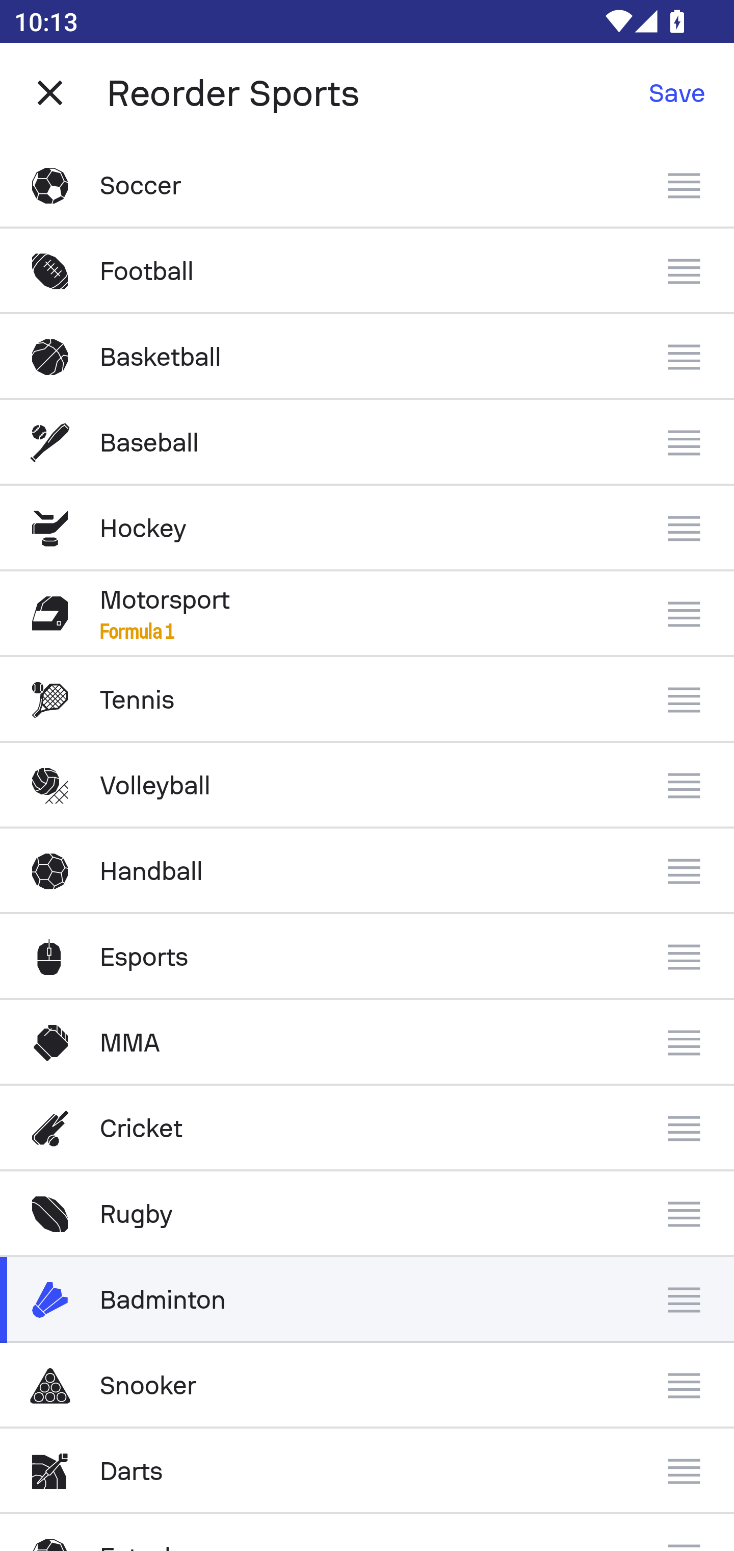  Describe the element at coordinates (367, 357) in the screenshot. I see `Basketball` at that location.